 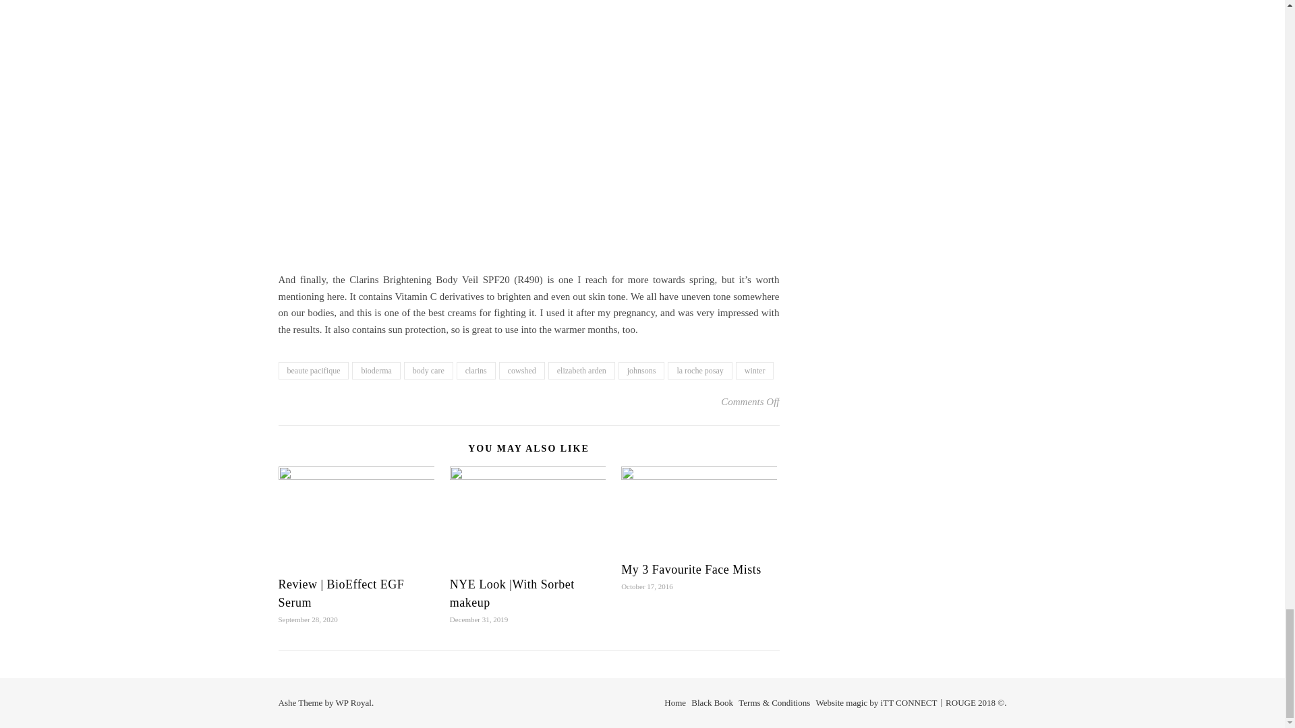 What do you see at coordinates (429, 370) in the screenshot?
I see `body care` at bounding box center [429, 370].